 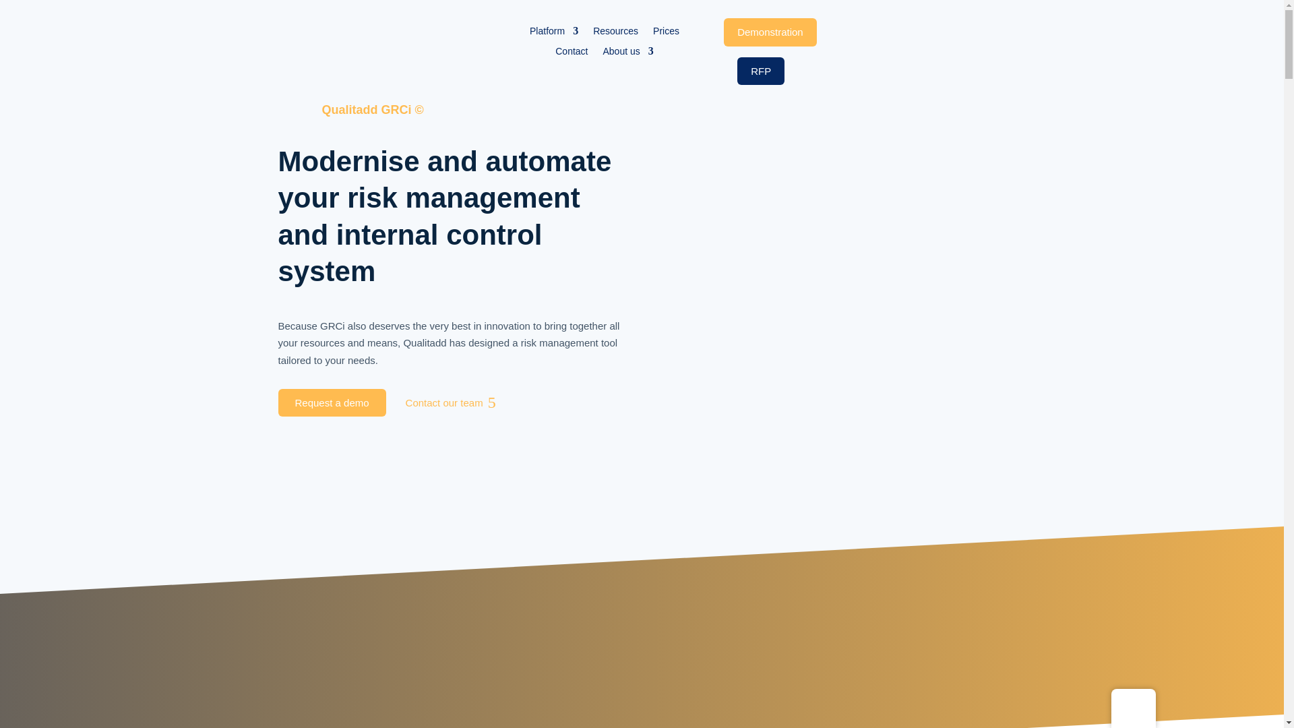 I want to click on Contact, so click(x=571, y=54).